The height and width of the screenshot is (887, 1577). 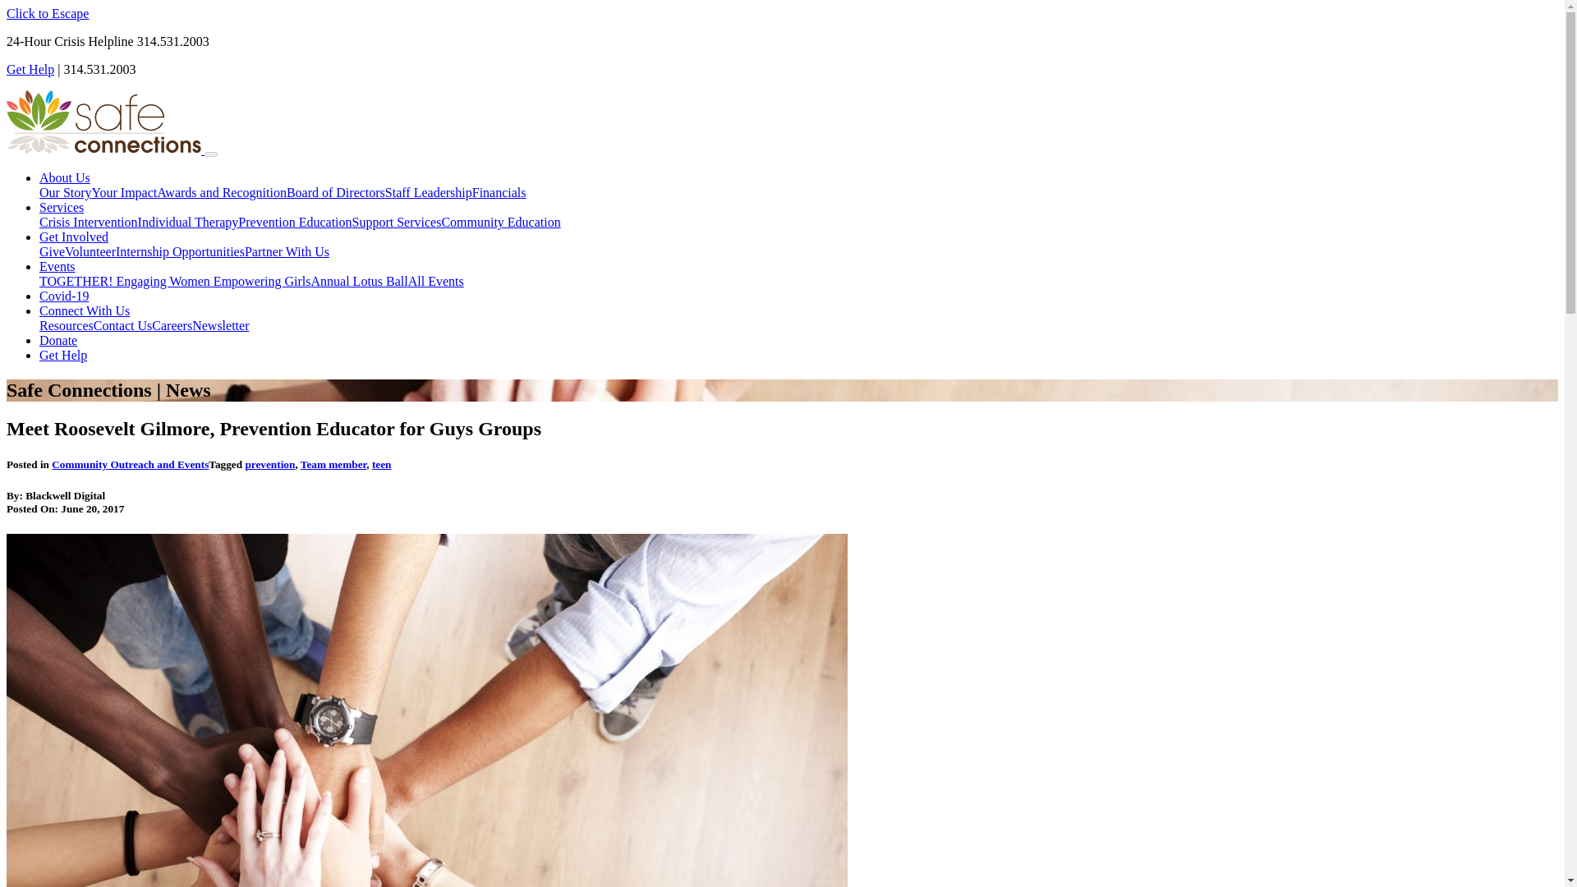 What do you see at coordinates (287, 251) in the screenshot?
I see `Partner With Us` at bounding box center [287, 251].